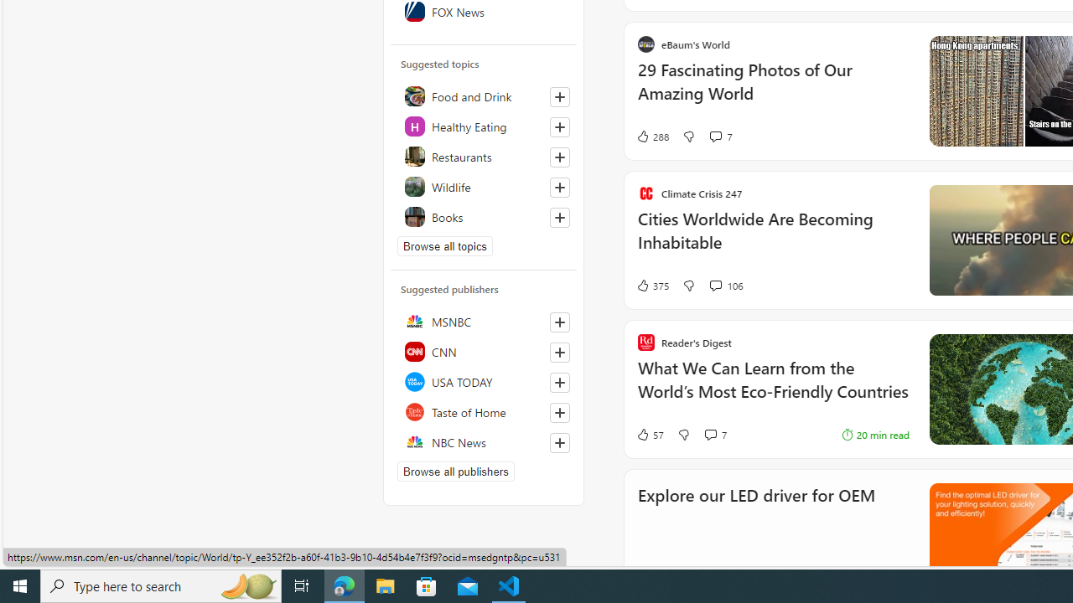 Image resolution: width=1073 pixels, height=603 pixels. What do you see at coordinates (560, 442) in the screenshot?
I see `Follow this source` at bounding box center [560, 442].